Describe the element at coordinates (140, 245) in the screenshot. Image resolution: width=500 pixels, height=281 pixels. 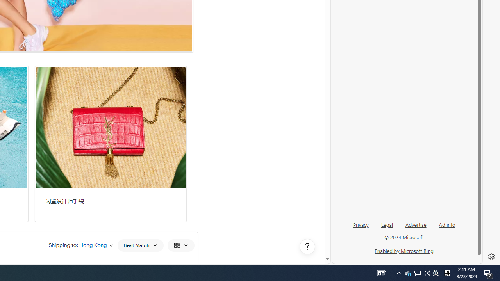
I see `Sort: Best Match` at that location.